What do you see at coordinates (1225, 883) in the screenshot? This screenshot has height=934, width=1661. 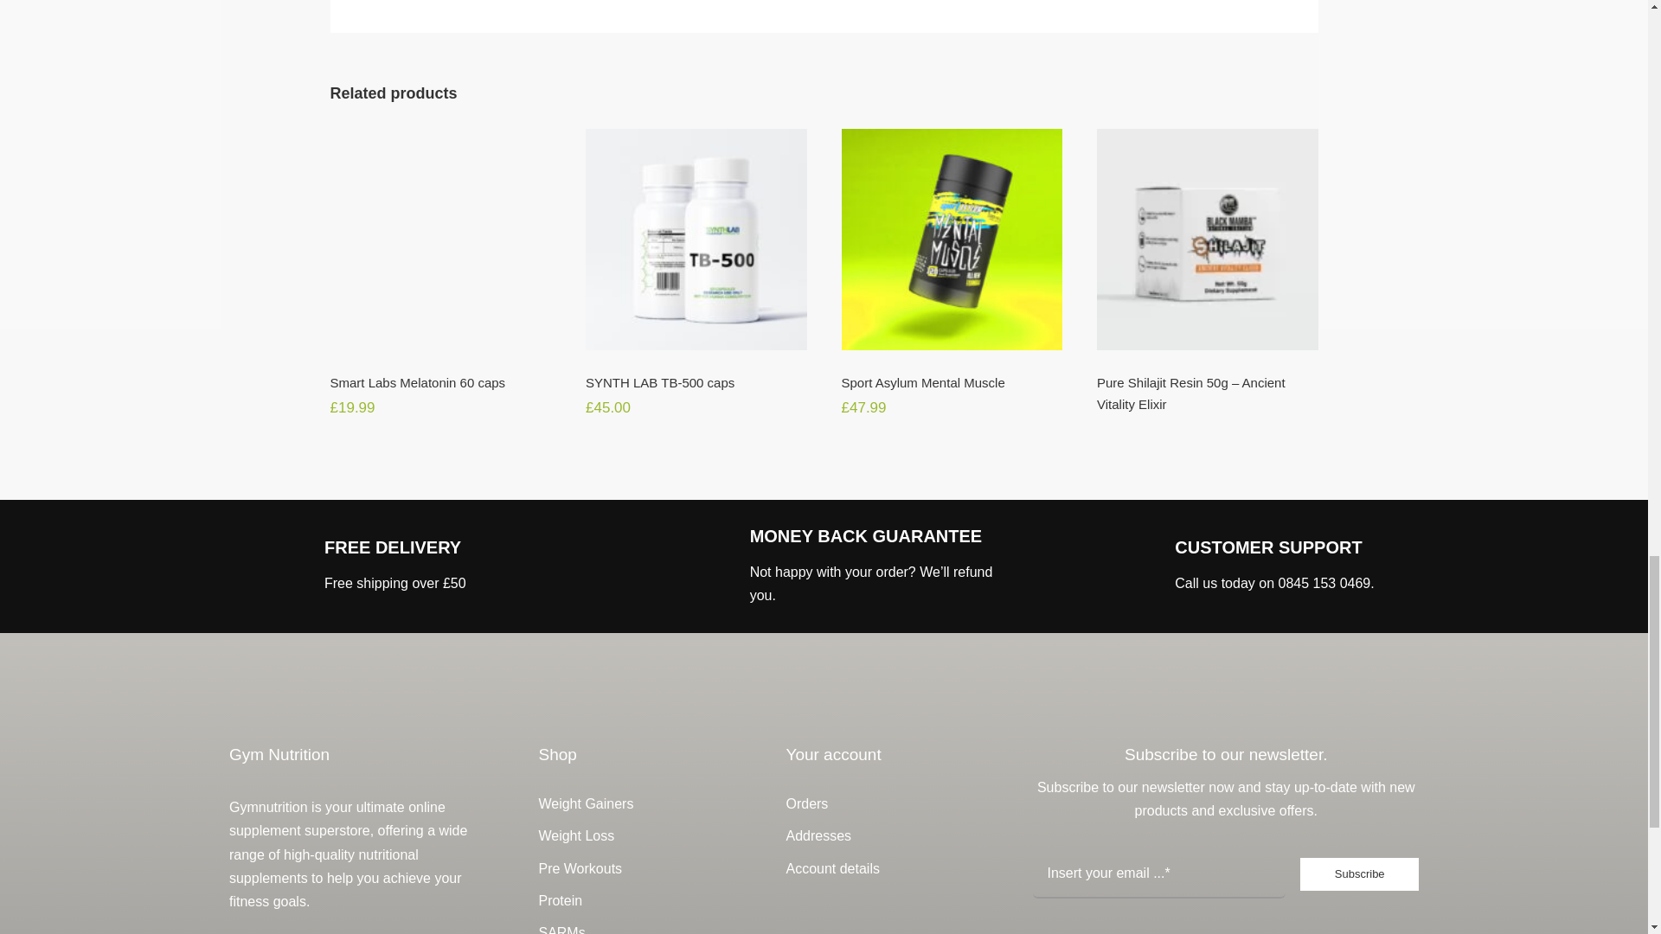 I see `Subscribe` at bounding box center [1225, 883].